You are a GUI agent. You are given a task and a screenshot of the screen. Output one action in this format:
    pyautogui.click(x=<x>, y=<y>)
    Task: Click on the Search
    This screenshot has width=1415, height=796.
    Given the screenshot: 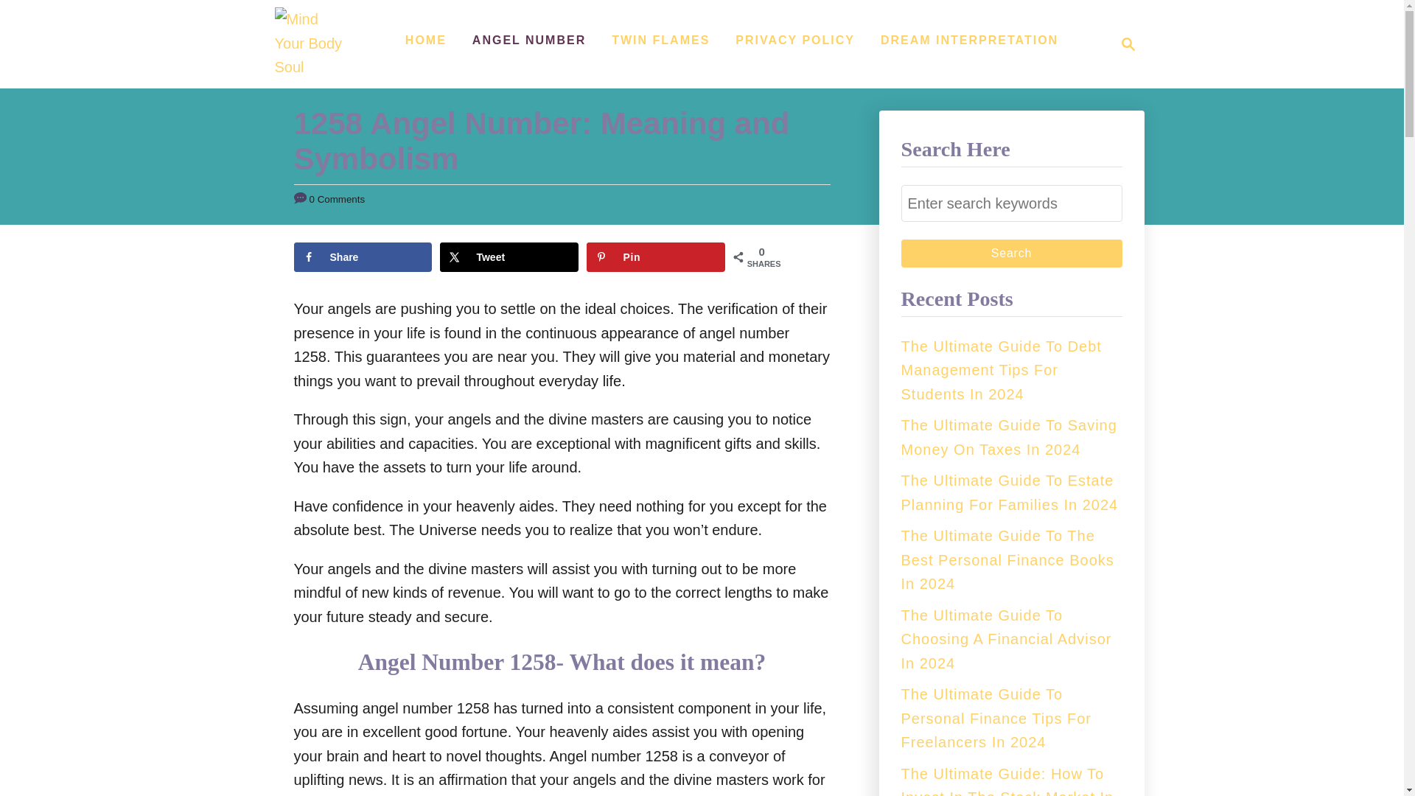 What is the action you would take?
    pyautogui.click(x=968, y=40)
    